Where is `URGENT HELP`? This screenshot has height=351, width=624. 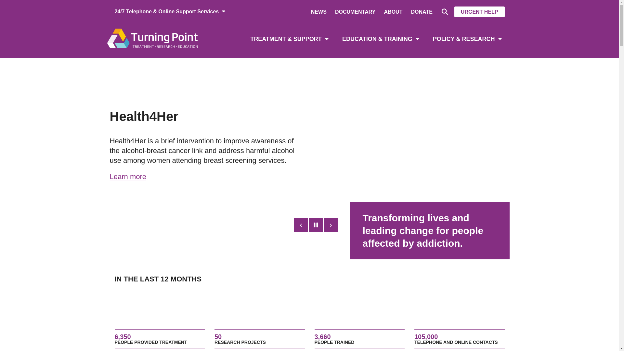
URGENT HELP is located at coordinates (480, 12).